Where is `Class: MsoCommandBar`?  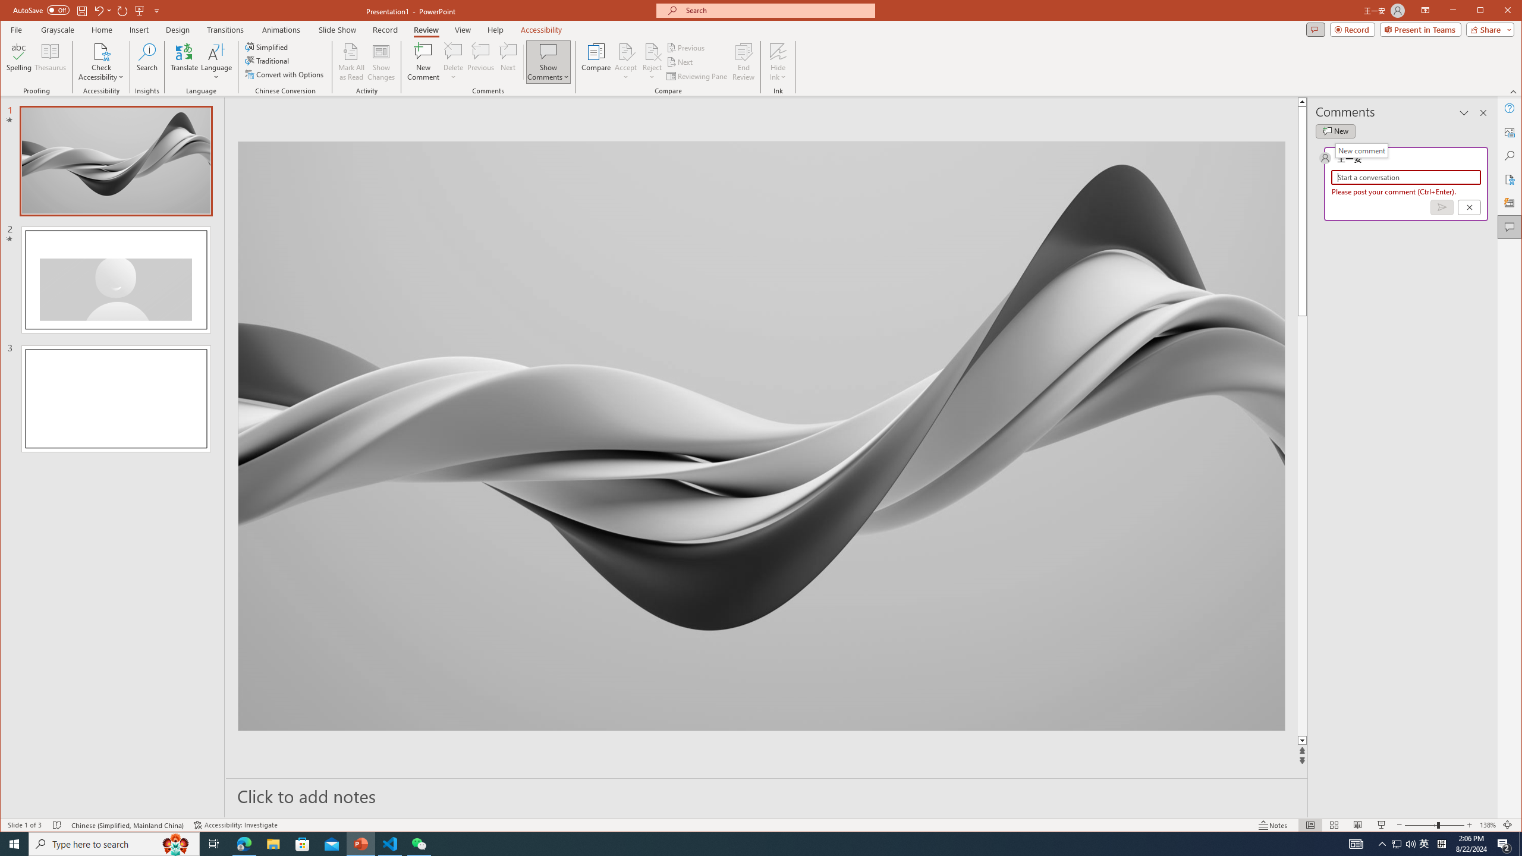 Class: MsoCommandBar is located at coordinates (761, 825).